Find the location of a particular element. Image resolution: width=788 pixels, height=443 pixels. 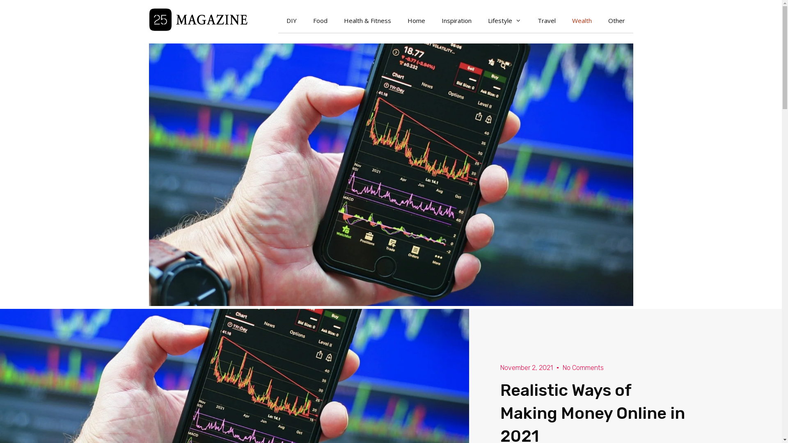

Inspiration is located at coordinates (456, 21).